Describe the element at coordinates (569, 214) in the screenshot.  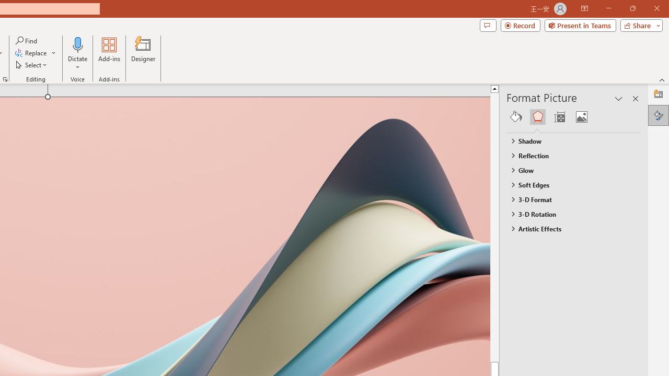
I see `3-D Rotation` at that location.